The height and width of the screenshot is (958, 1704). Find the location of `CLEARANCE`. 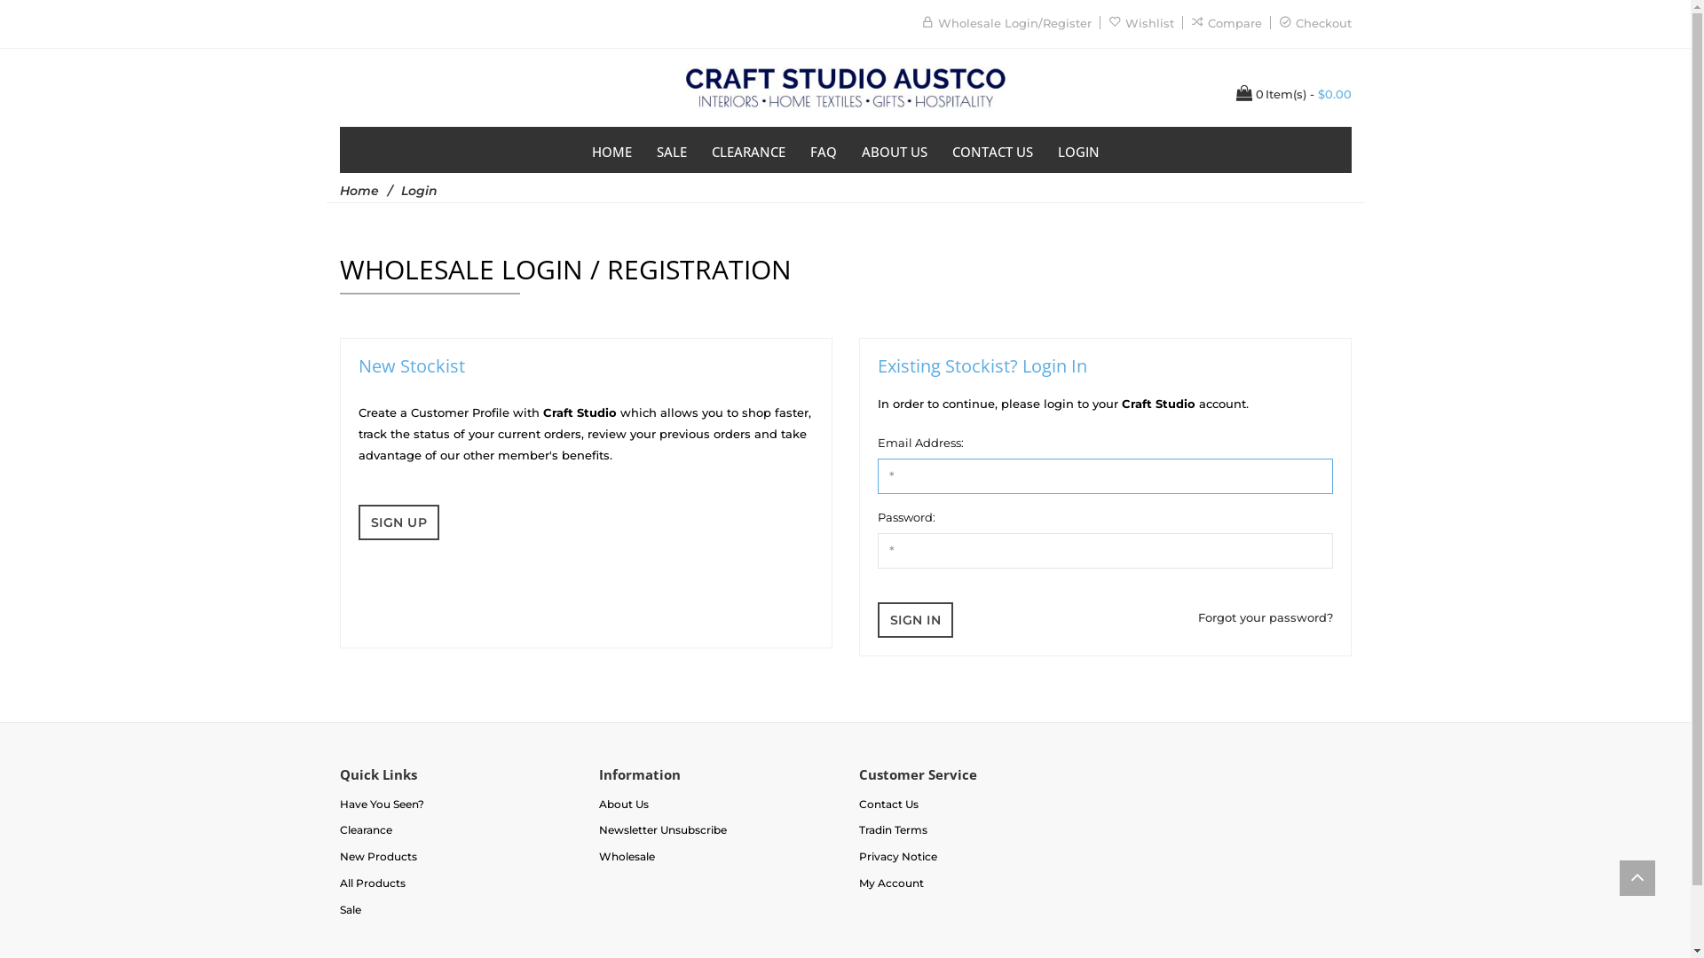

CLEARANCE is located at coordinates (749, 150).